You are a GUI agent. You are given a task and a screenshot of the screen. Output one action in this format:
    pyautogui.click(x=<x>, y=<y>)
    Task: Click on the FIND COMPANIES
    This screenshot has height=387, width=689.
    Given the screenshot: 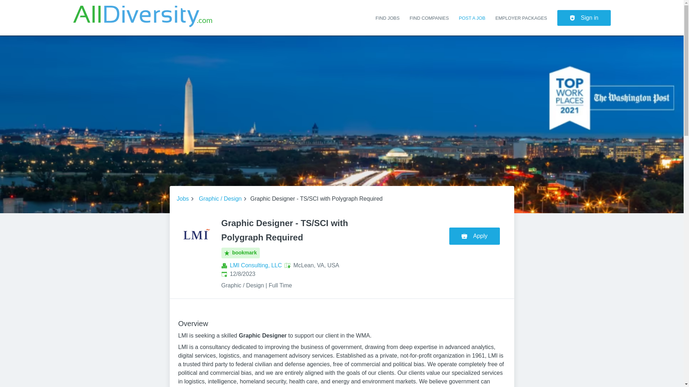 What is the action you would take?
    pyautogui.click(x=428, y=18)
    